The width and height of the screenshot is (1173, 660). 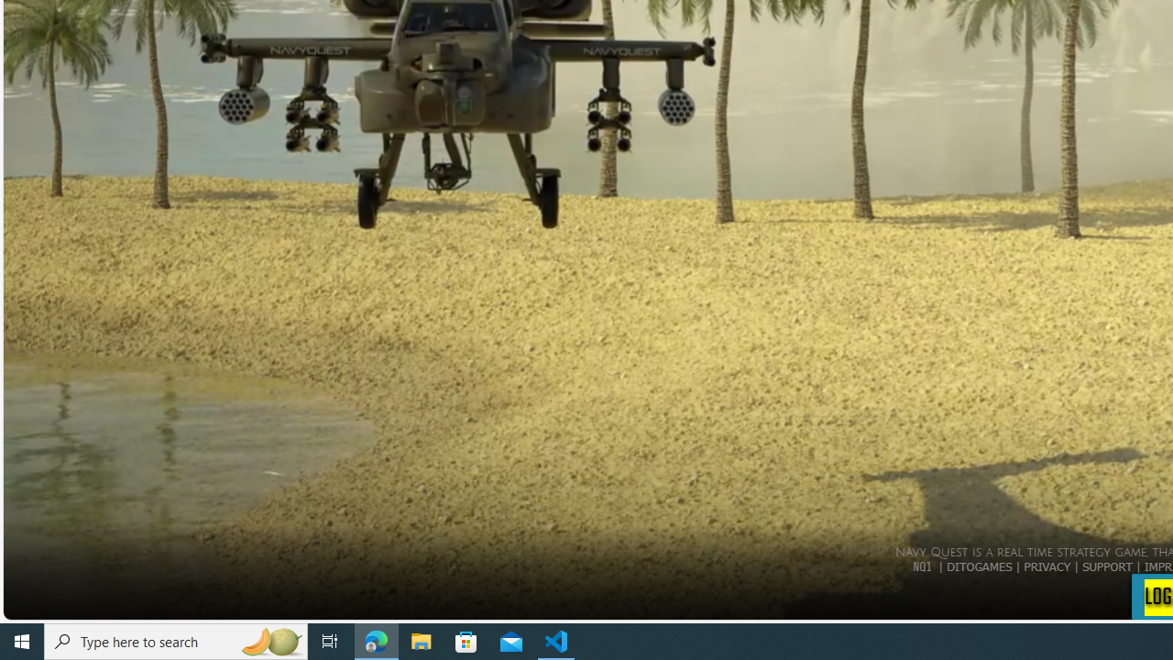 I want to click on Task View, so click(x=330, y=642).